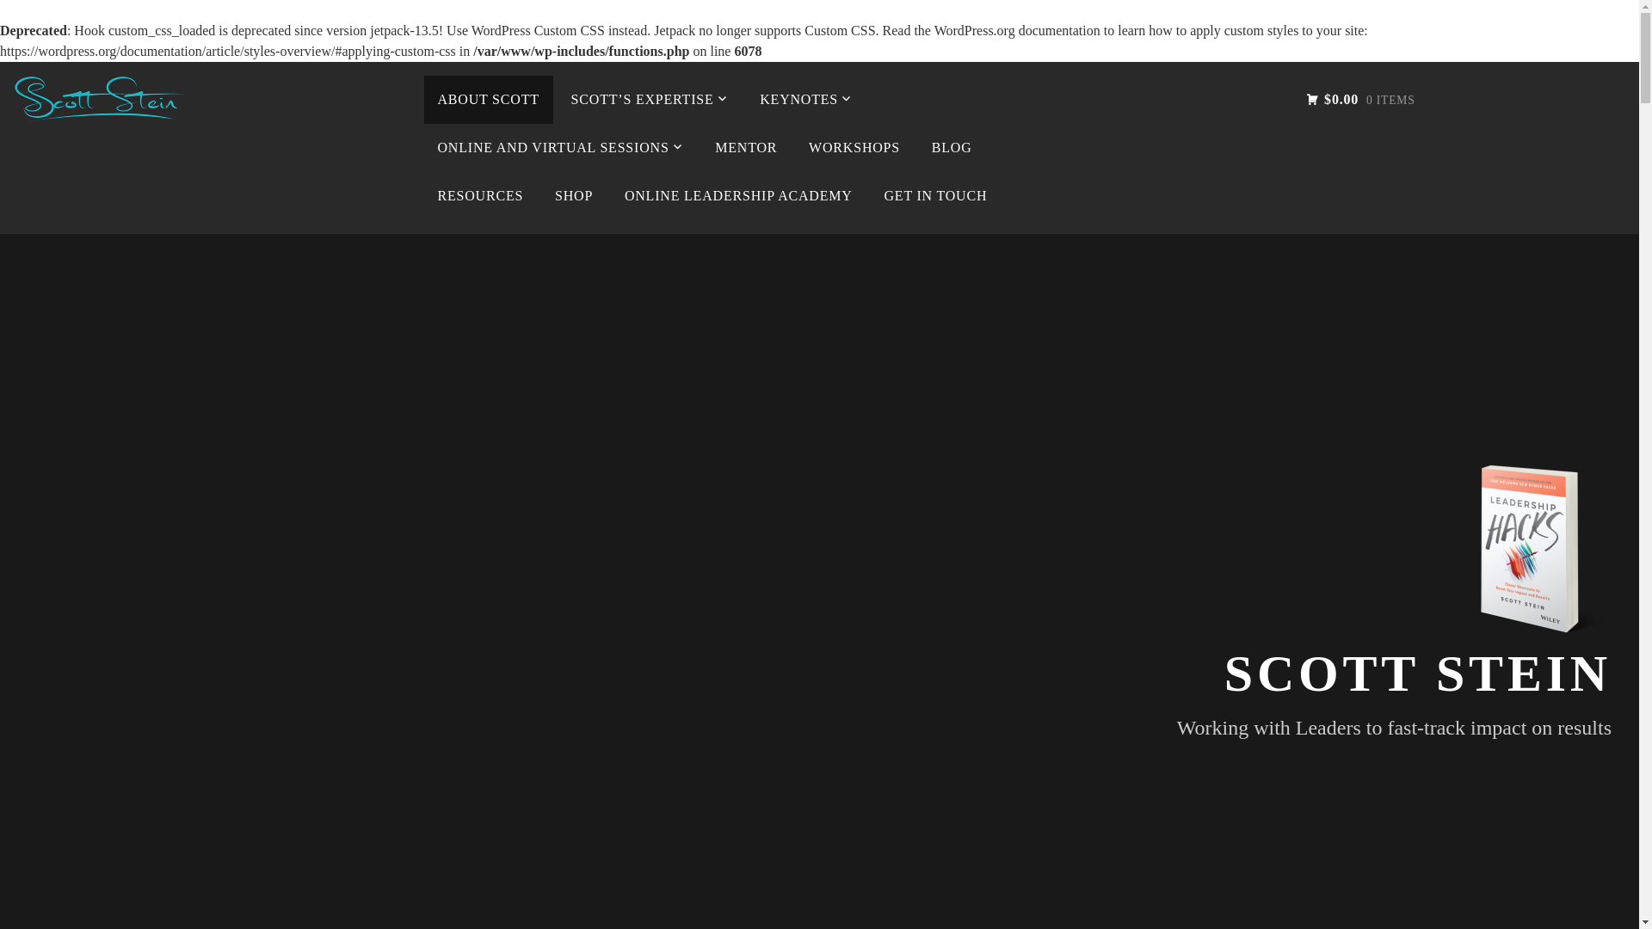 The width and height of the screenshot is (1652, 929). I want to click on KEYNOTES, so click(805, 99).